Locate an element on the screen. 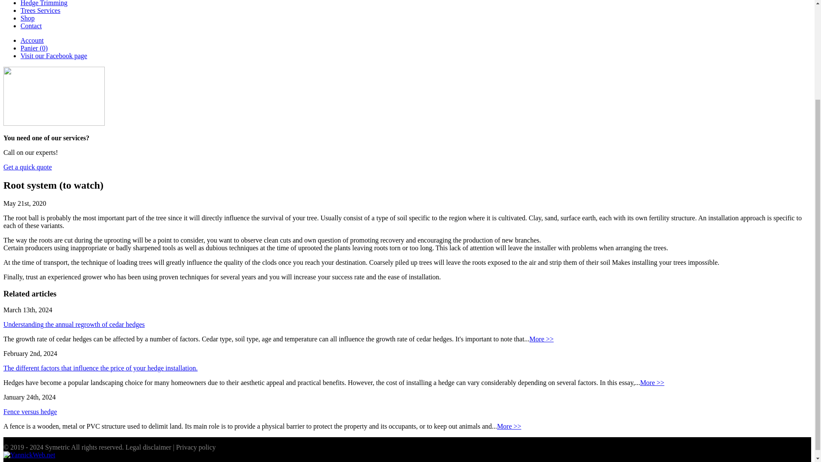 This screenshot has width=821, height=462. Understanding the annual regrowth of cedar hedges is located at coordinates (74, 324).